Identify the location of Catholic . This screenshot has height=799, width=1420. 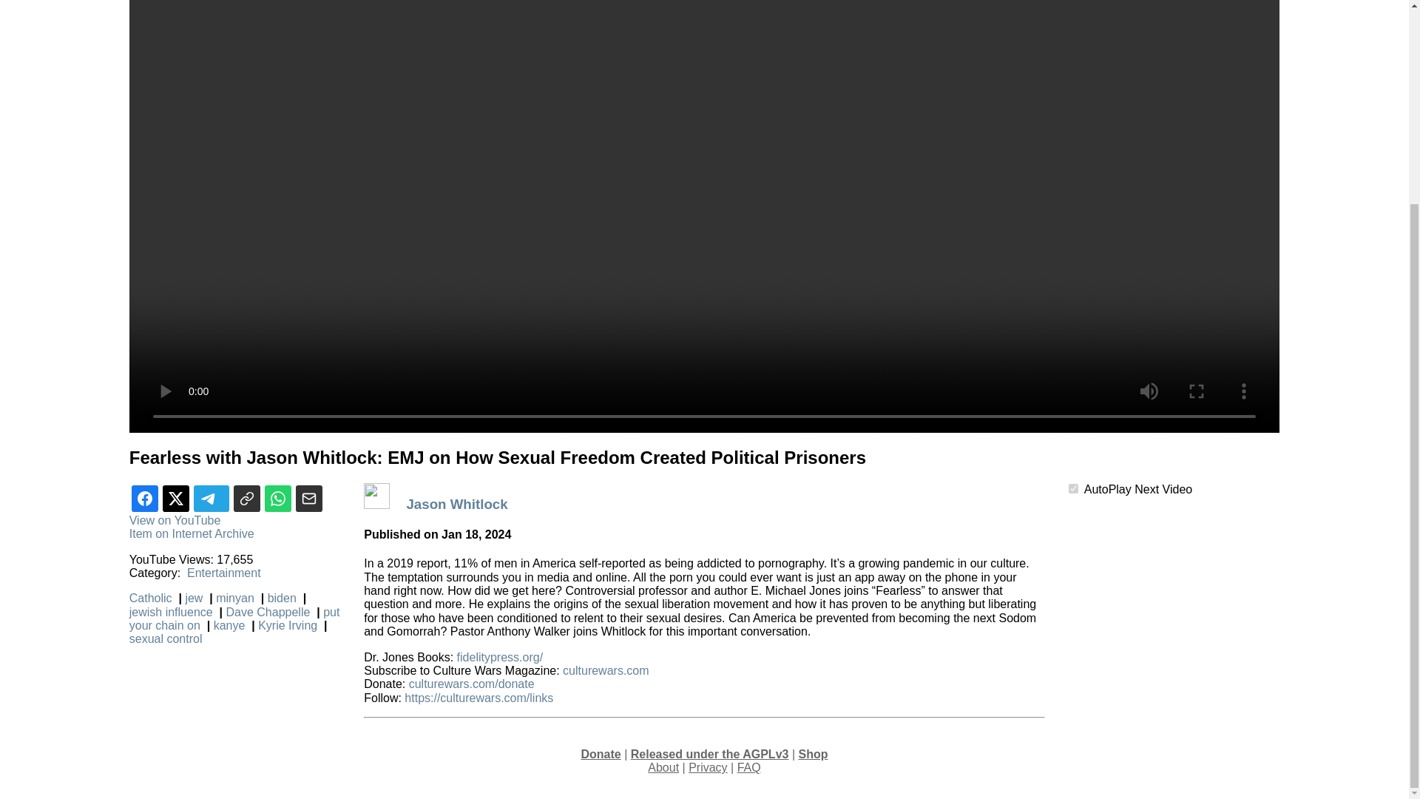
(152, 598).